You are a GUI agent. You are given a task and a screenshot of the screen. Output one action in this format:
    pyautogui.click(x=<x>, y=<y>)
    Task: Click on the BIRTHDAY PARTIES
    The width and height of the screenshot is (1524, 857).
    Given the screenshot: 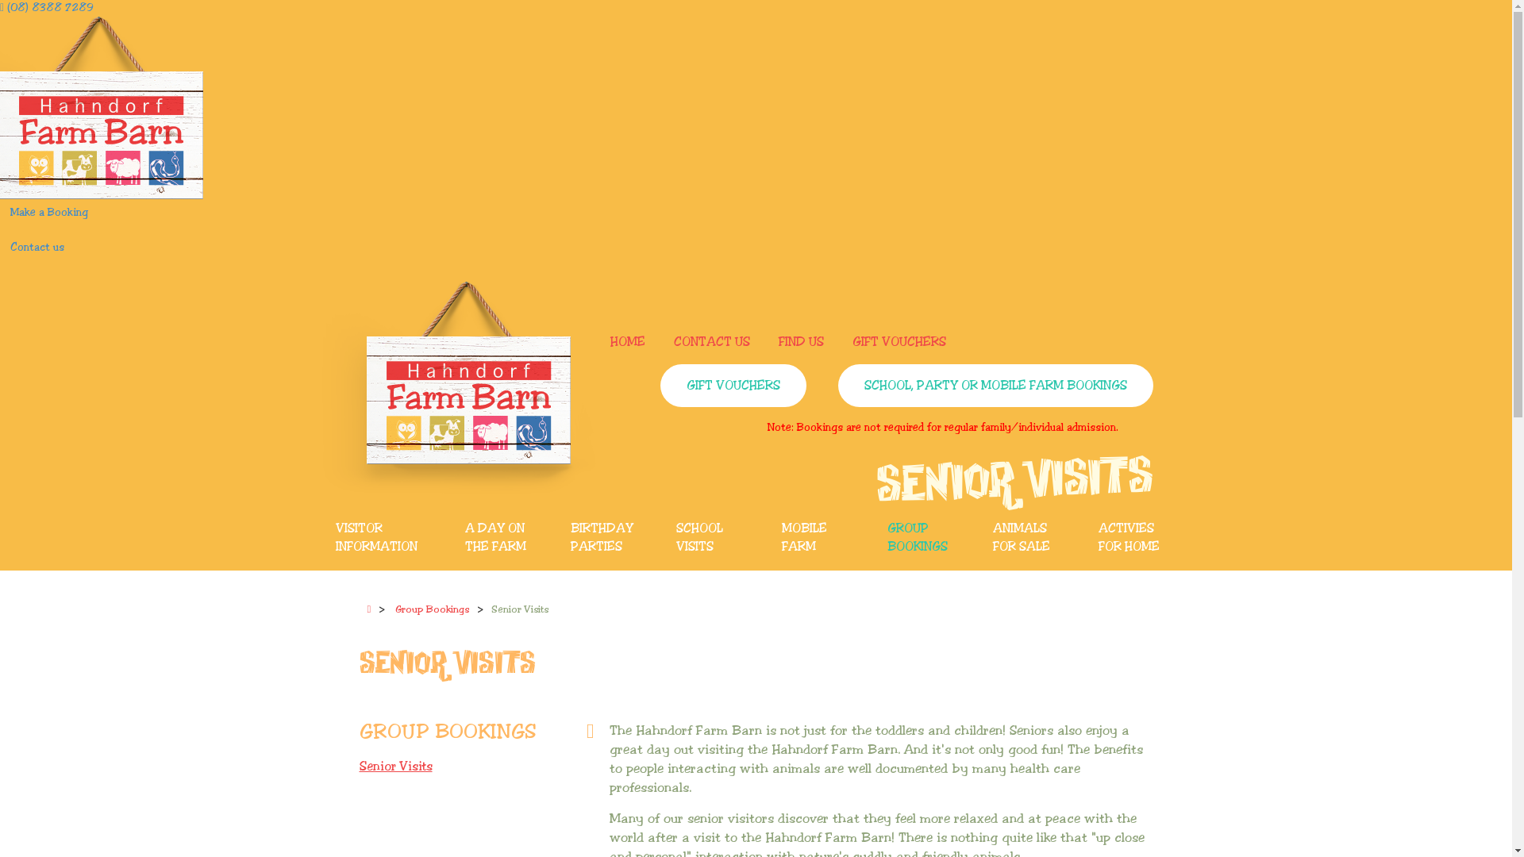 What is the action you would take?
    pyautogui.click(x=610, y=540)
    